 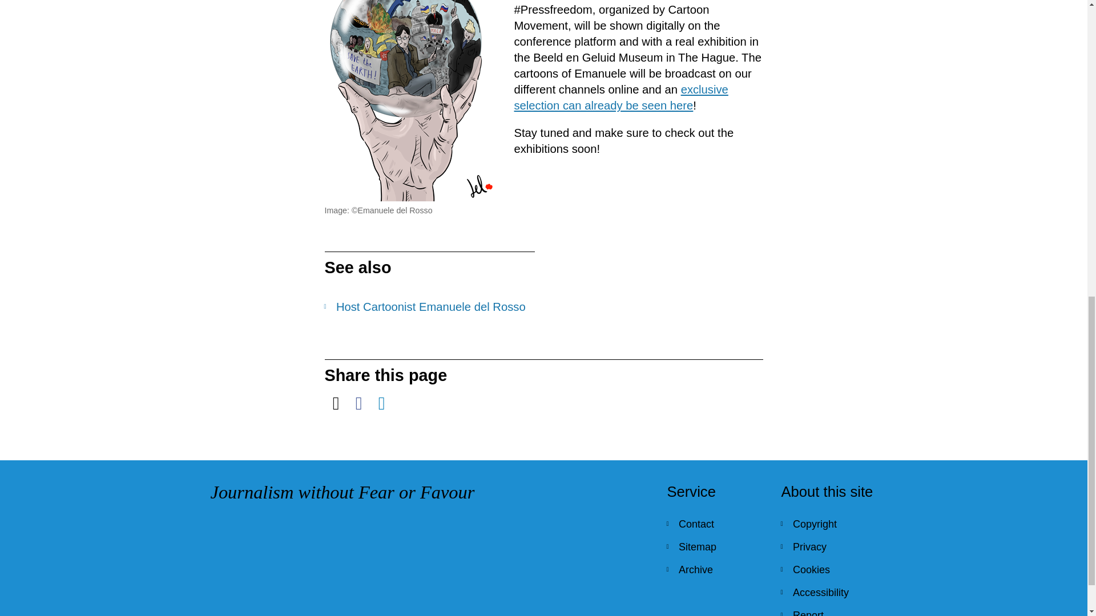 I want to click on Archive, so click(x=715, y=569).